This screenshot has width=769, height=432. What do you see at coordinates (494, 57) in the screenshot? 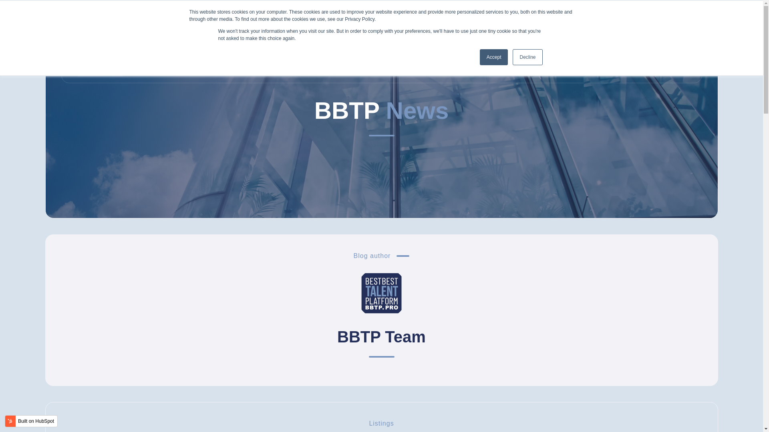
I see `Accept` at bounding box center [494, 57].